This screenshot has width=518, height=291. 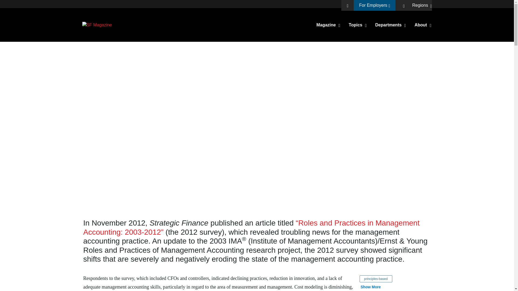 What do you see at coordinates (391, 25) in the screenshot?
I see `Departments` at bounding box center [391, 25].